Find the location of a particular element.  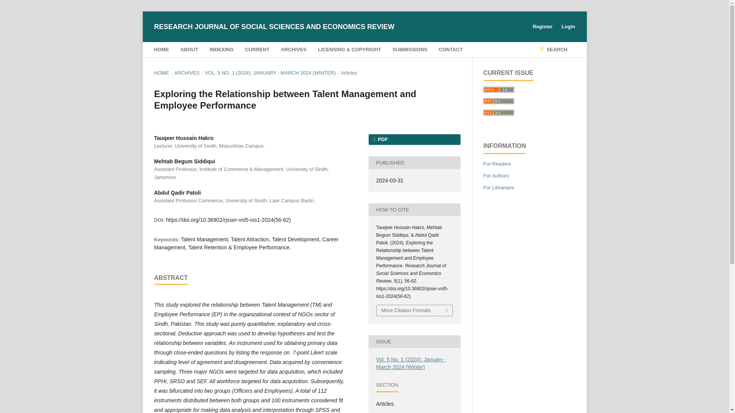

More Citation Formats is located at coordinates (414, 311).